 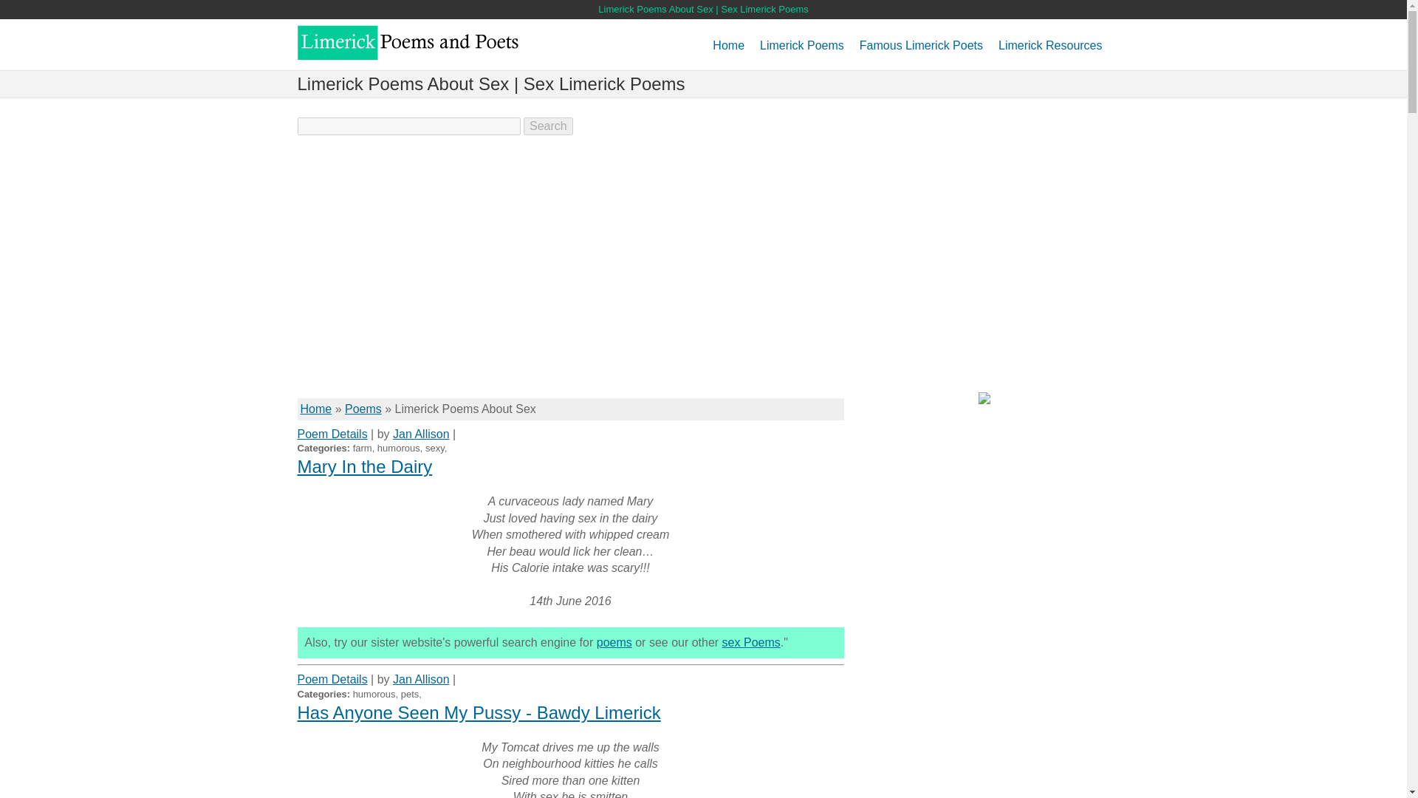 What do you see at coordinates (920, 50) in the screenshot?
I see `Famous Limerick Poets` at bounding box center [920, 50].